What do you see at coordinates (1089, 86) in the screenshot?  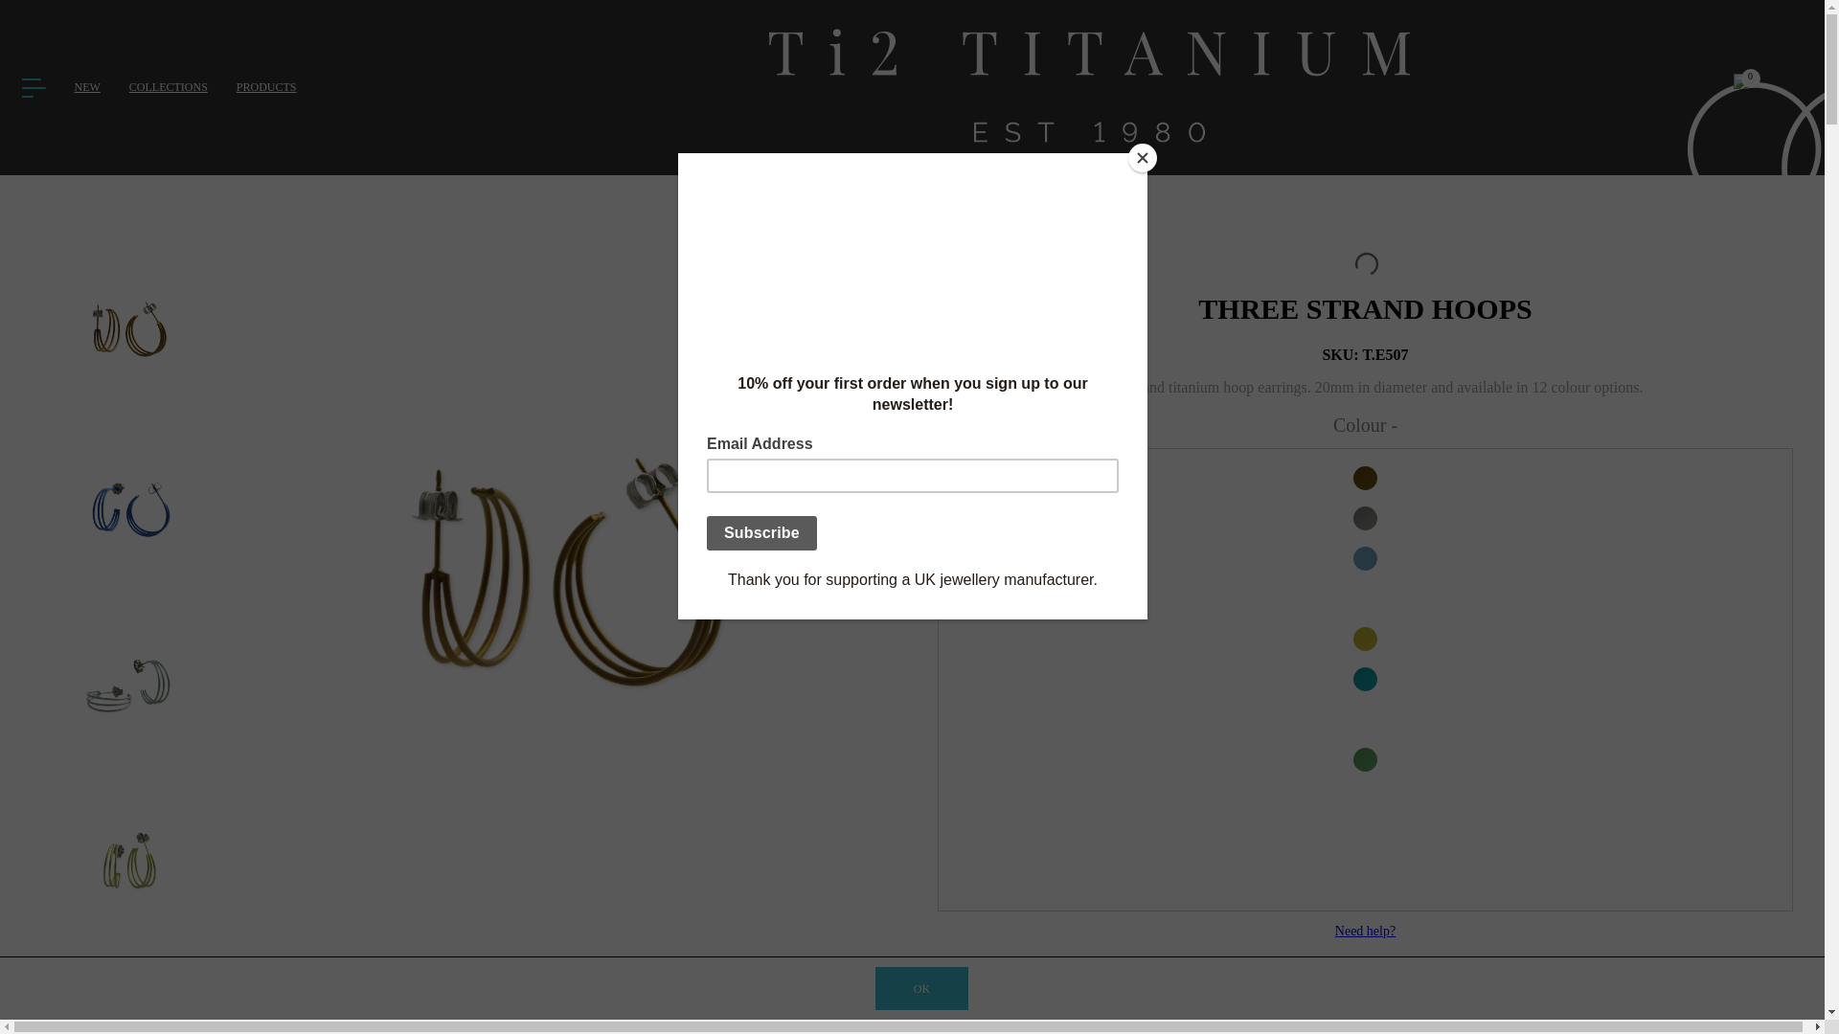 I see `Ti2 Titanium` at bounding box center [1089, 86].